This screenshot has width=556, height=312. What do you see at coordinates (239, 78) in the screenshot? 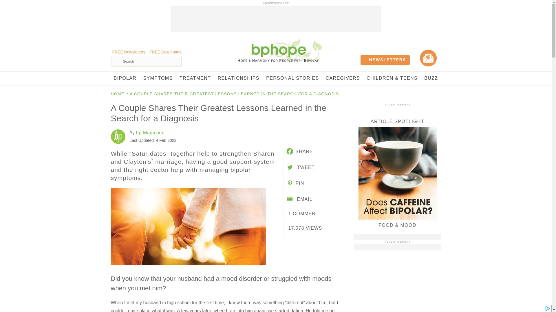
I see `RELATIONSHIPS` at bounding box center [239, 78].